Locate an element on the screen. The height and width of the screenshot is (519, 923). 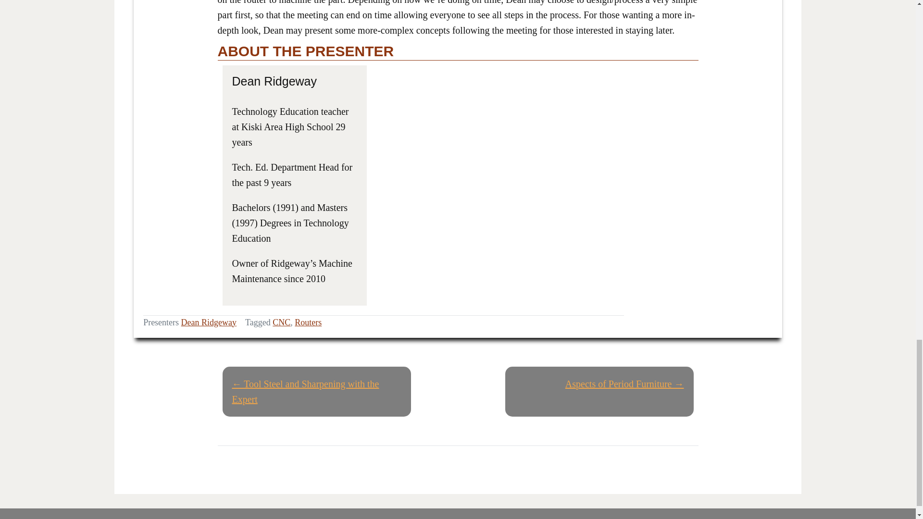
Dean Ridgeway is located at coordinates (209, 322).